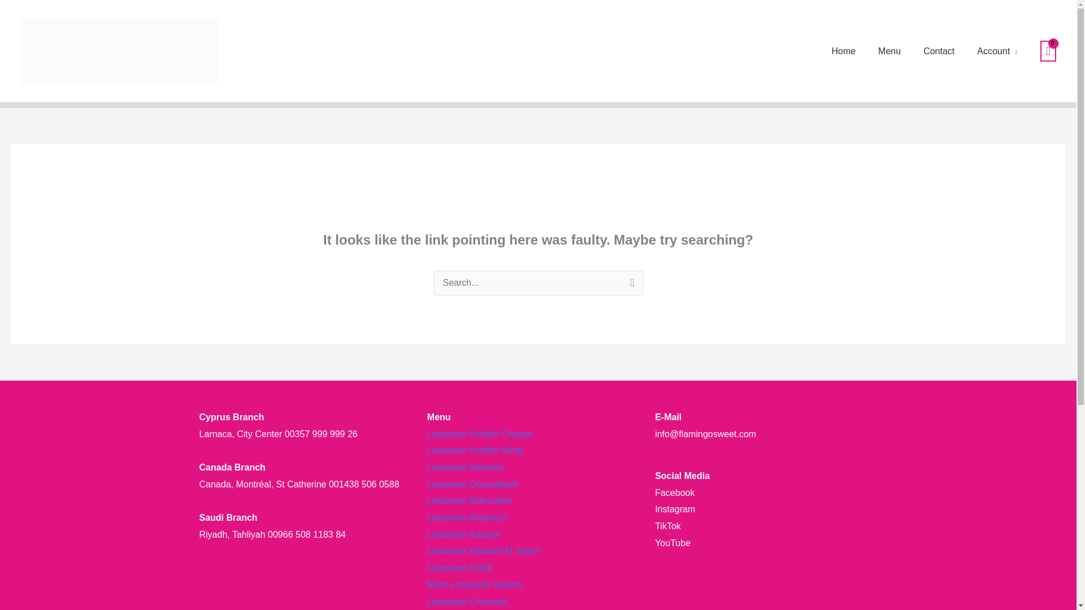 The width and height of the screenshot is (1085, 610). Describe the element at coordinates (467, 517) in the screenshot. I see `Lebanese Maamoul` at that location.